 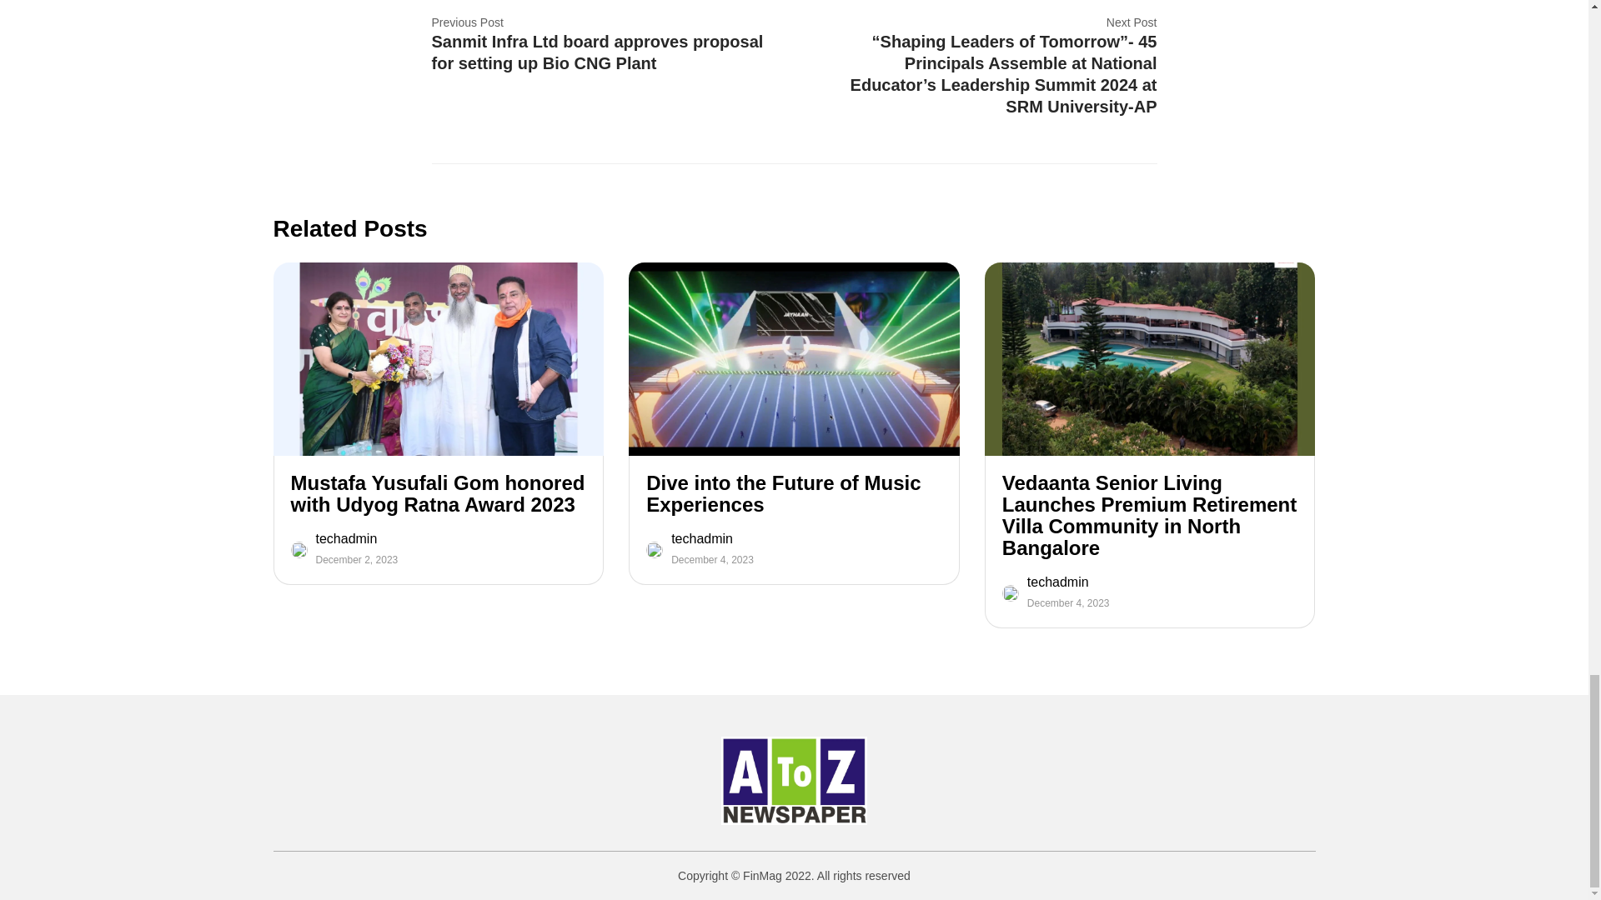 What do you see at coordinates (712, 538) in the screenshot?
I see `techadmin` at bounding box center [712, 538].